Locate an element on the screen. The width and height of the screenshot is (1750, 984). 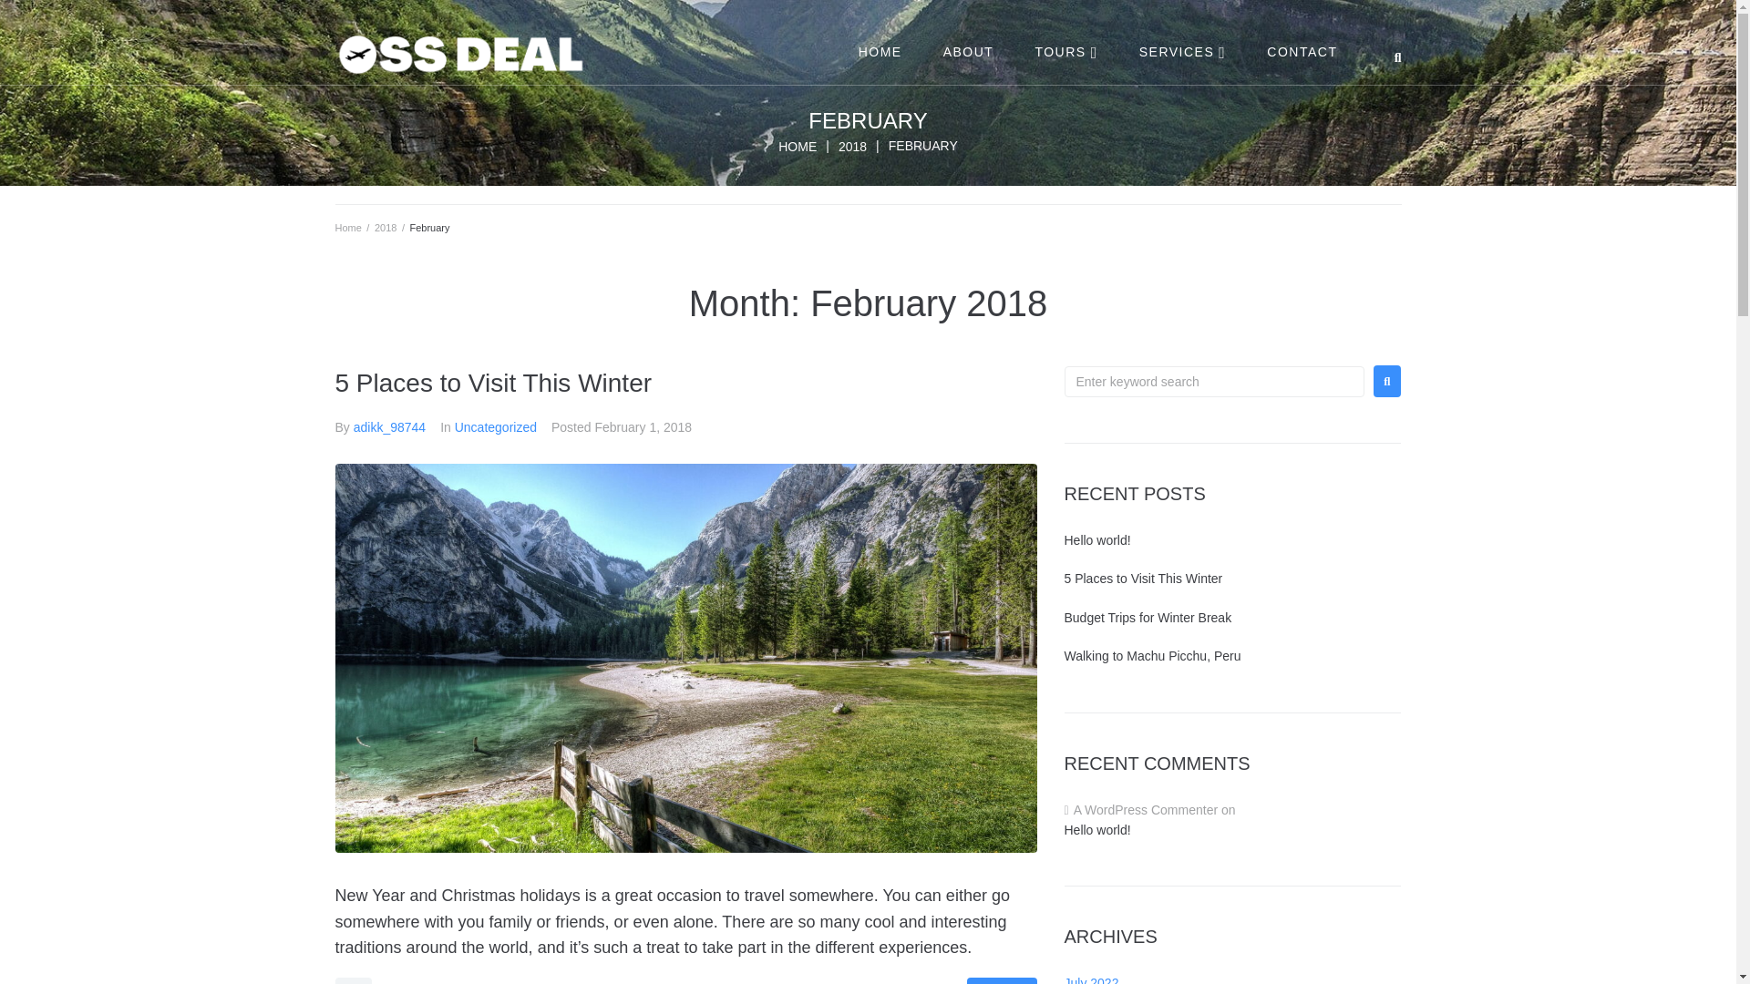
TOURS is located at coordinates (1065, 51).